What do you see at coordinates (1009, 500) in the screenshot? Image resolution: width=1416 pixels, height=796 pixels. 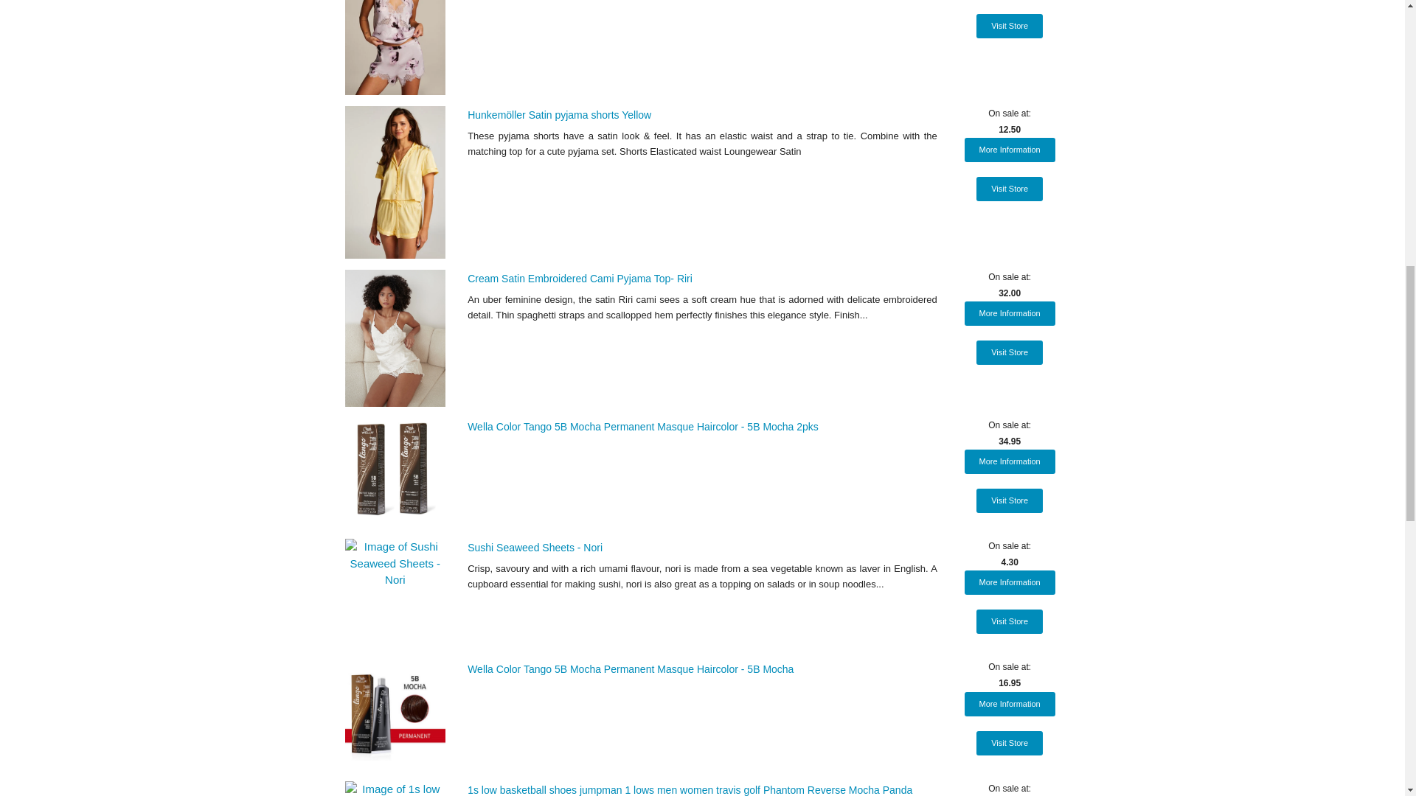 I see `Visit Store` at bounding box center [1009, 500].